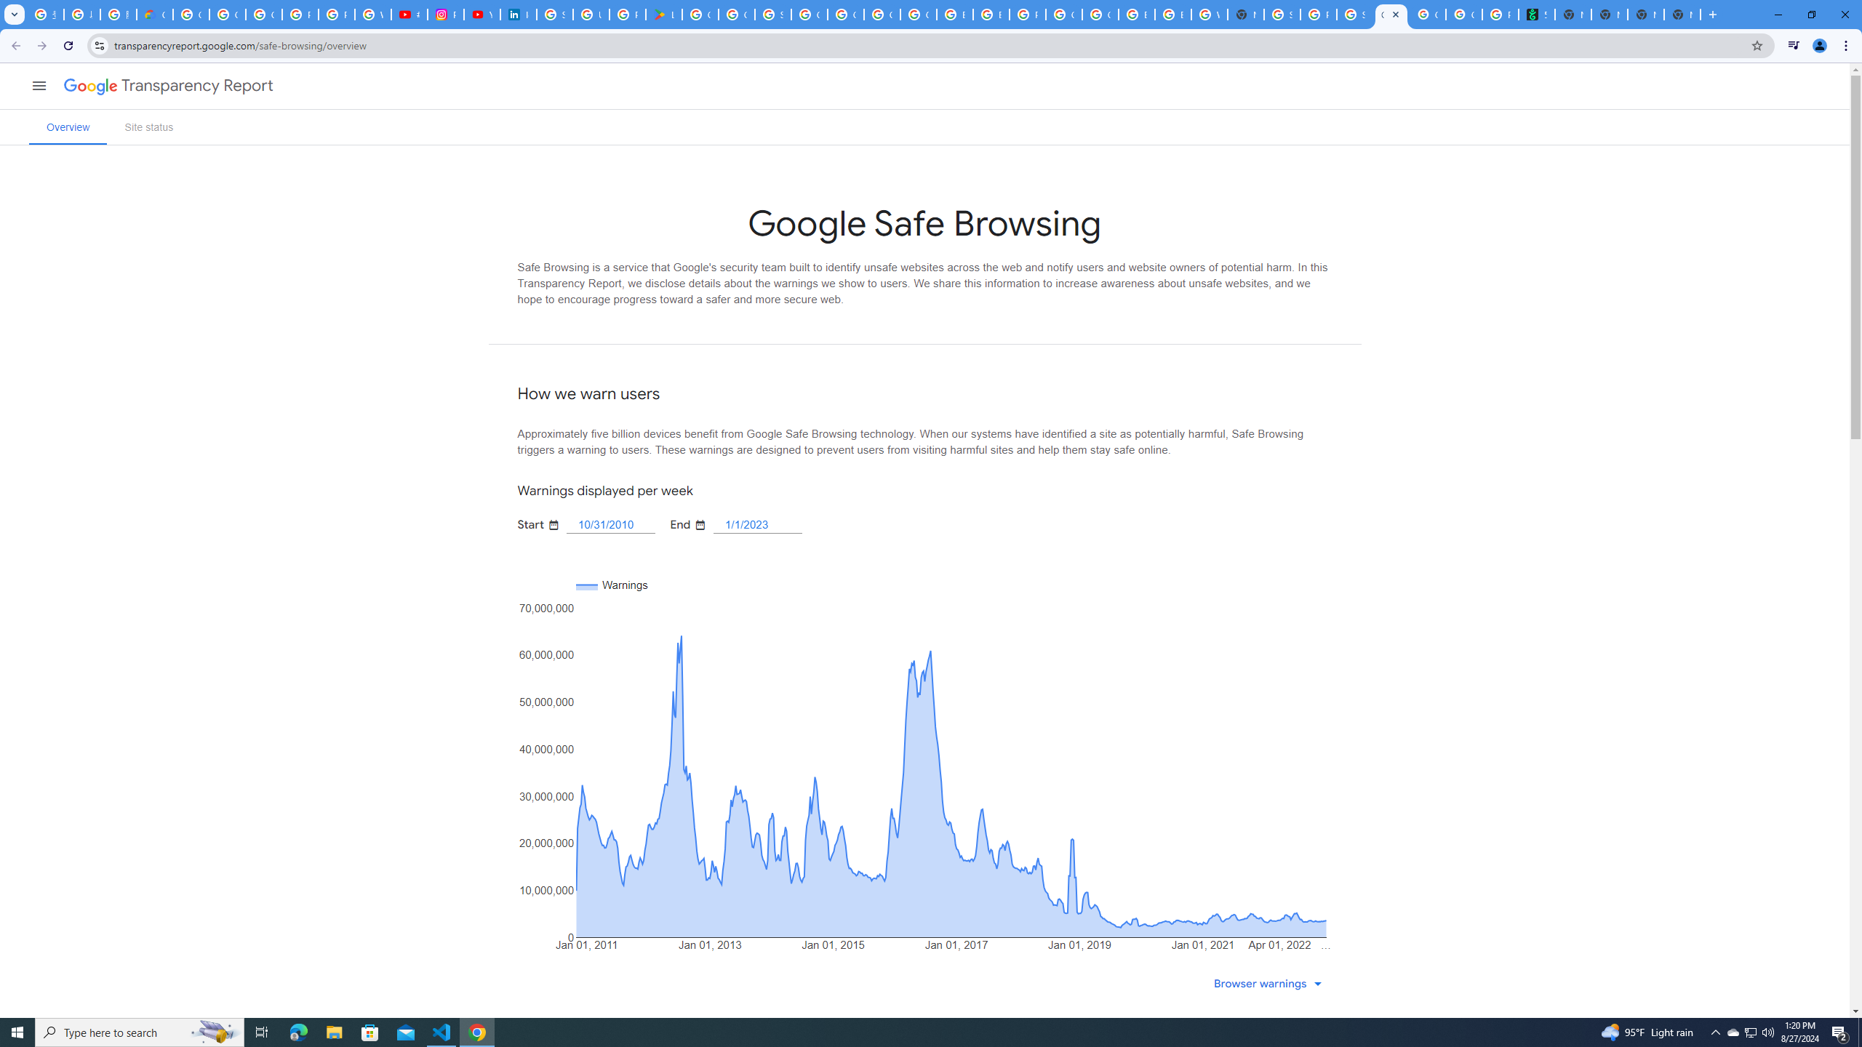  Describe the element at coordinates (337, 15) in the screenshot. I see `Privacy Help Center - Policies Help` at that location.